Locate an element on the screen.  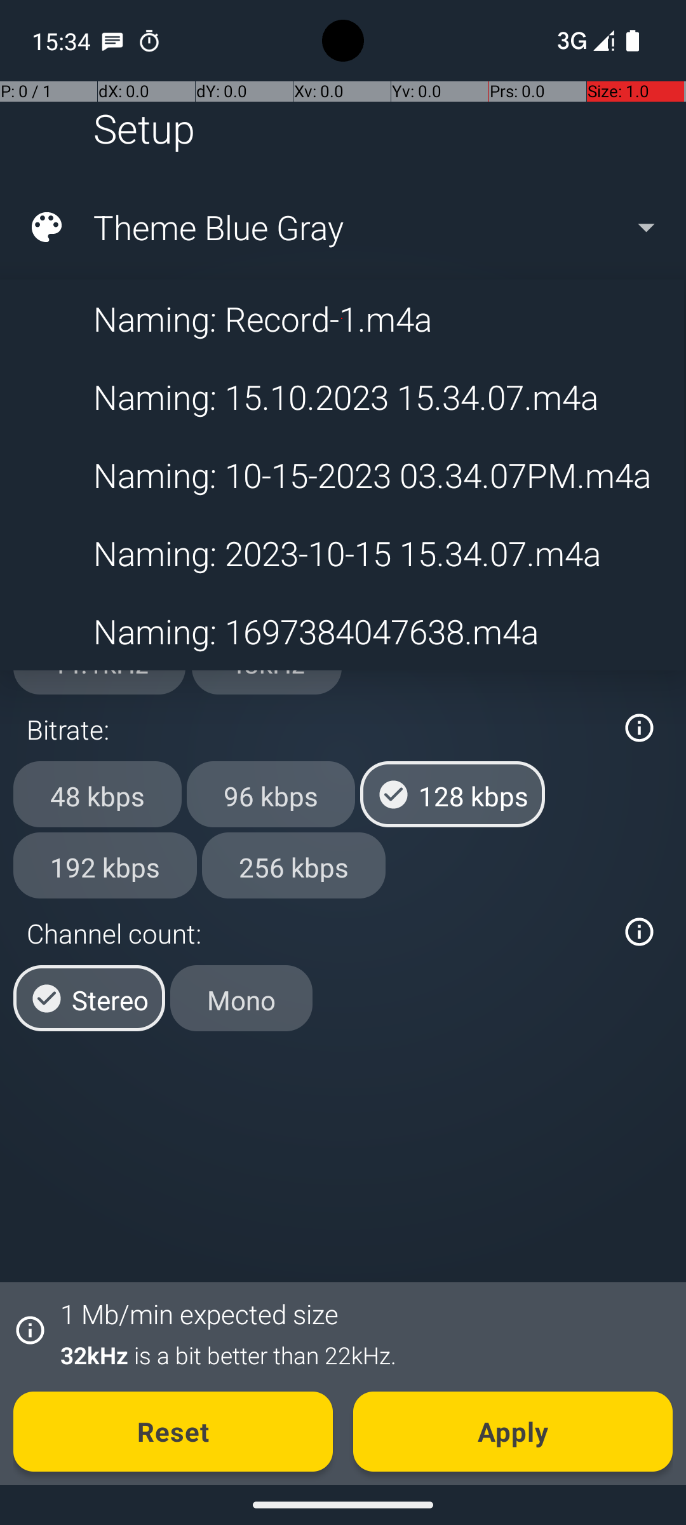
Naming: 10-15-2023 03.34.07PM.m4a is located at coordinates (342, 475).